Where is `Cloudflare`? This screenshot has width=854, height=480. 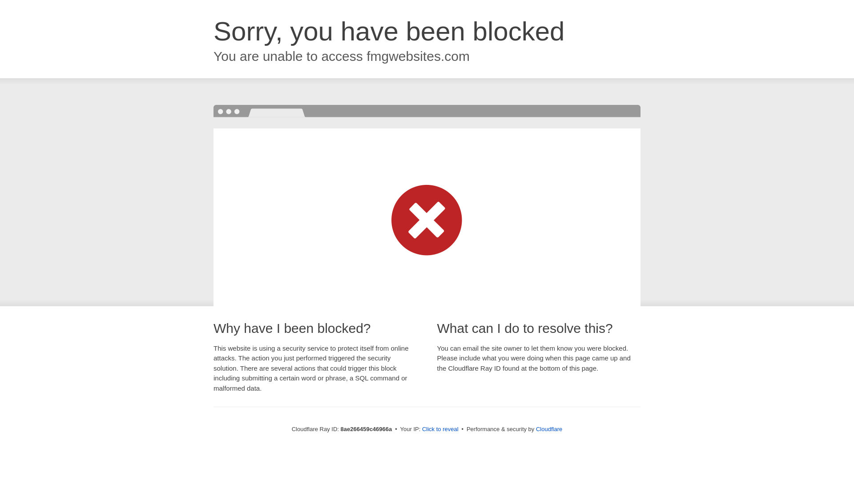
Cloudflare is located at coordinates (549, 429).